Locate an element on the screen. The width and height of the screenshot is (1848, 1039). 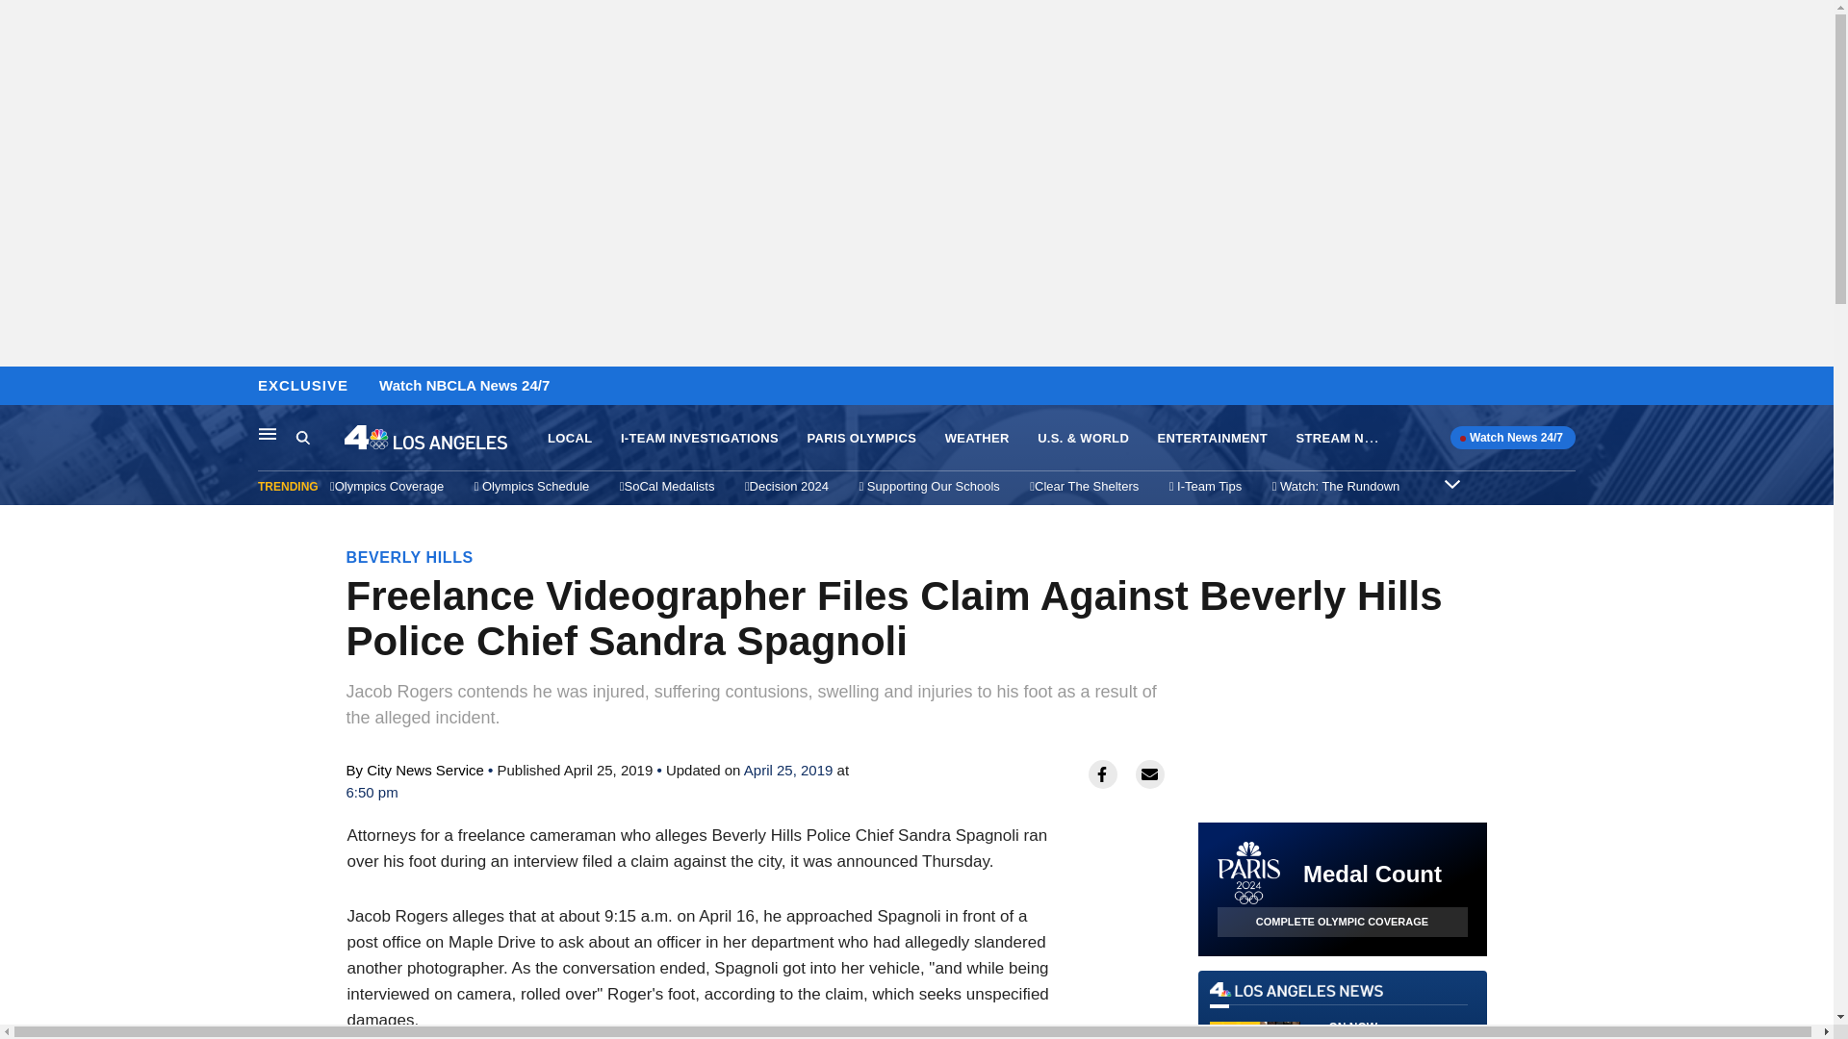
I-TEAM INVESTIGATIONS is located at coordinates (569, 439).